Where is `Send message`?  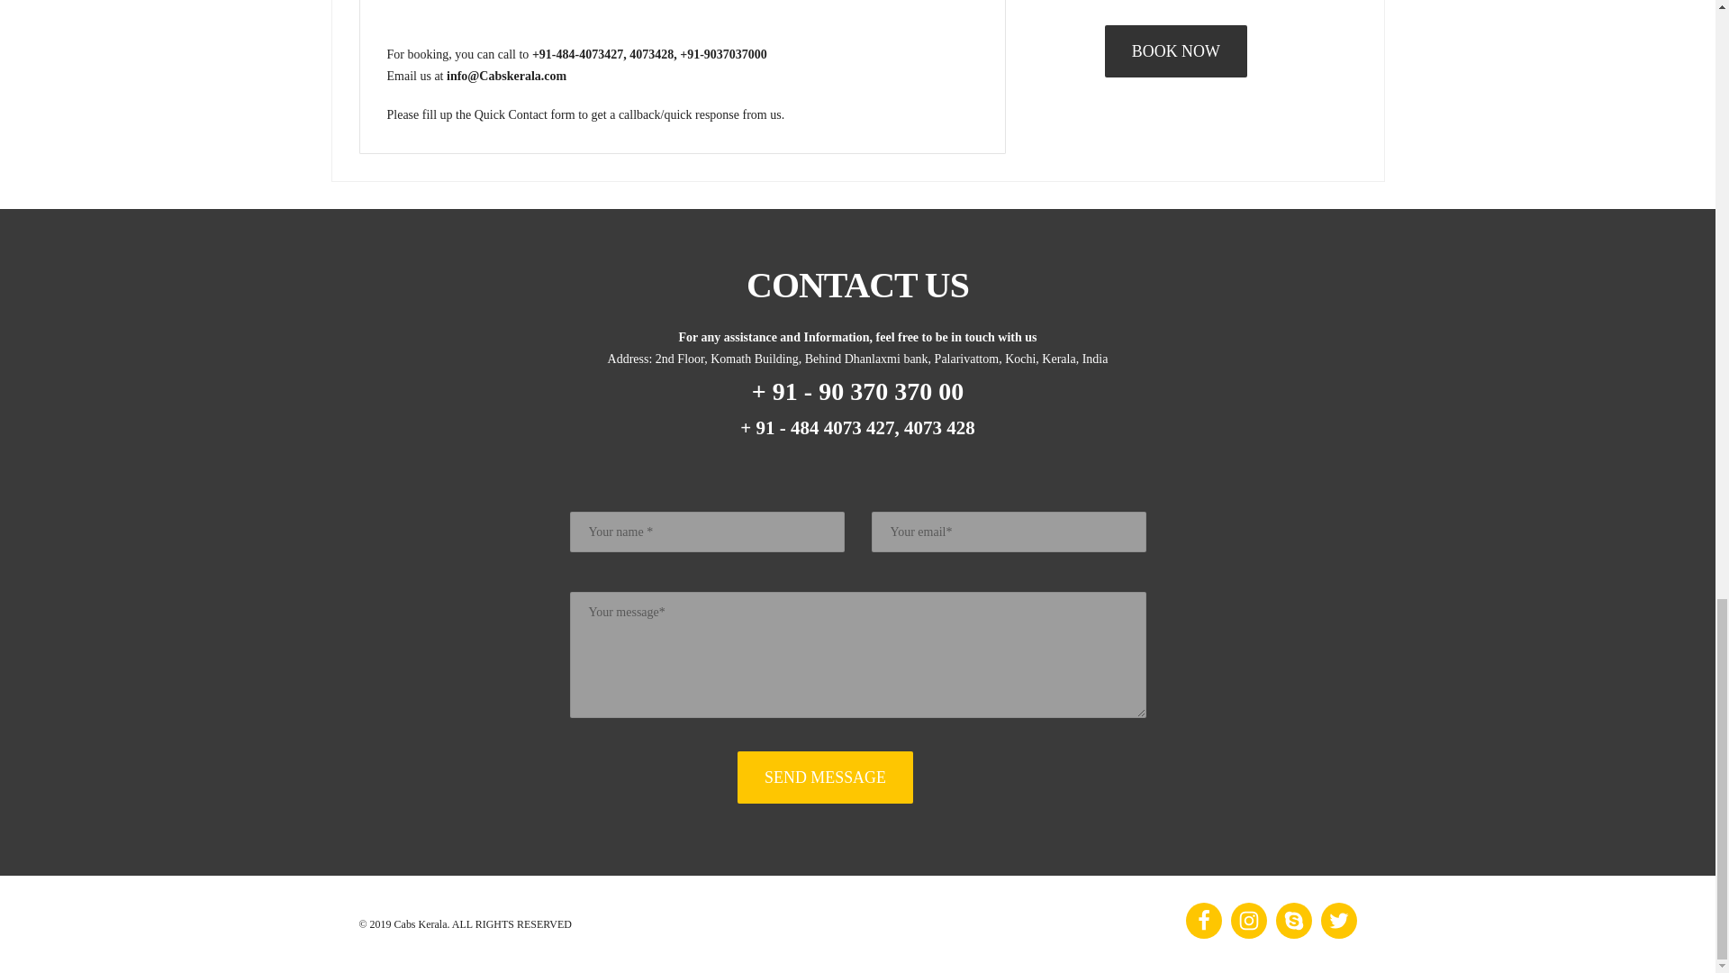 Send message is located at coordinates (825, 777).